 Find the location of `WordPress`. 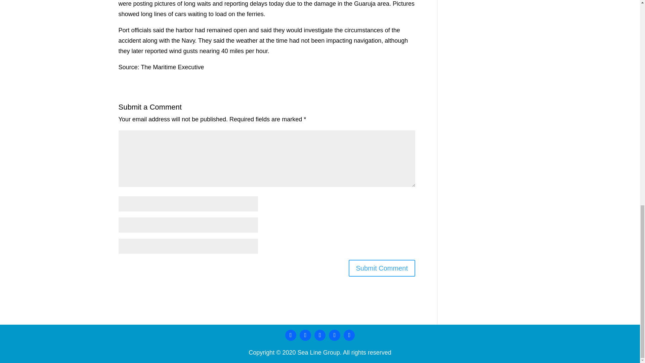

WordPress is located at coordinates (334, 335).